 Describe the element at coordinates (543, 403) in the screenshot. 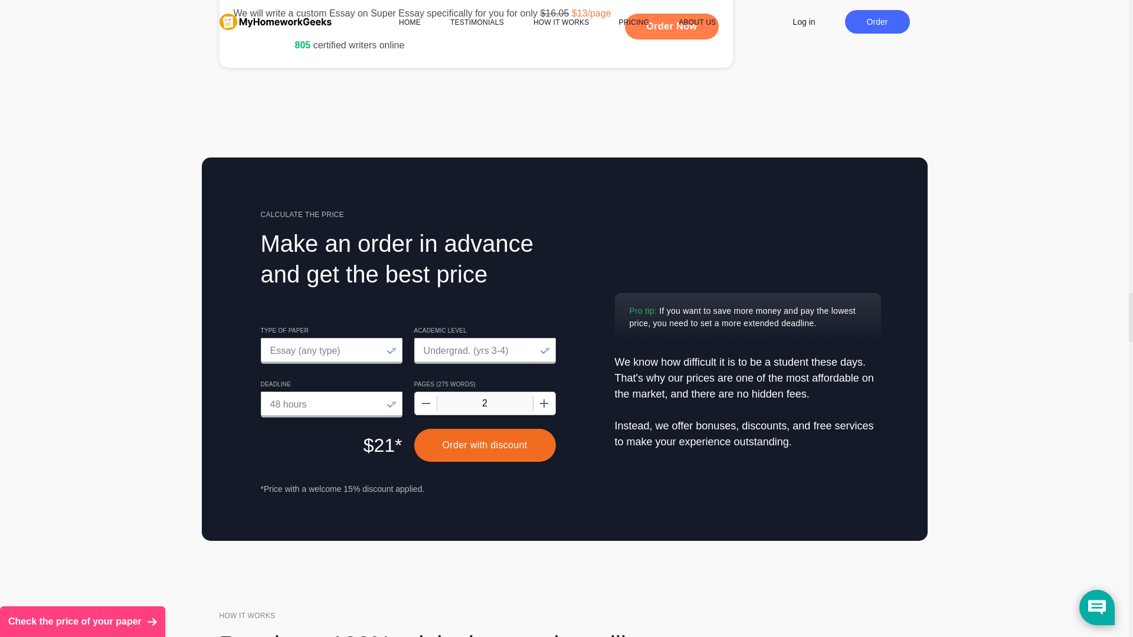

I see `Increase` at that location.